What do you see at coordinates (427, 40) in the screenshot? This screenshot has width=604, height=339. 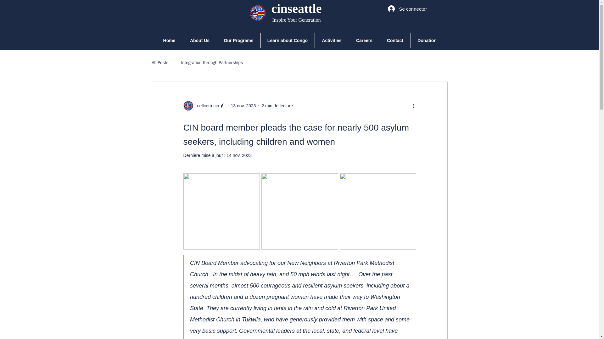 I see `Donation` at bounding box center [427, 40].